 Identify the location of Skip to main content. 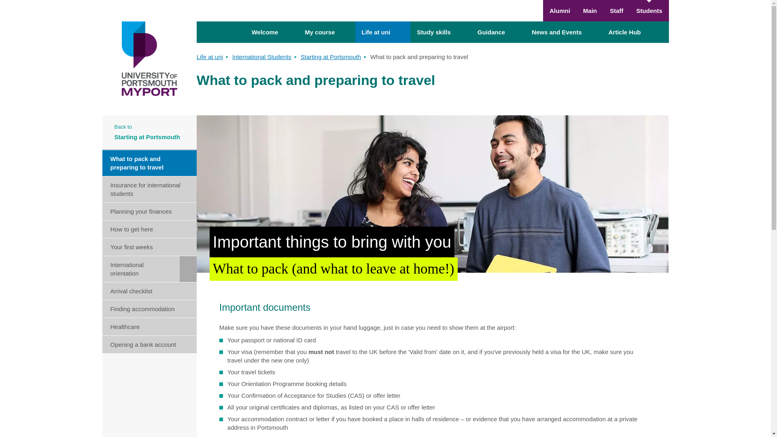
(385, 5).